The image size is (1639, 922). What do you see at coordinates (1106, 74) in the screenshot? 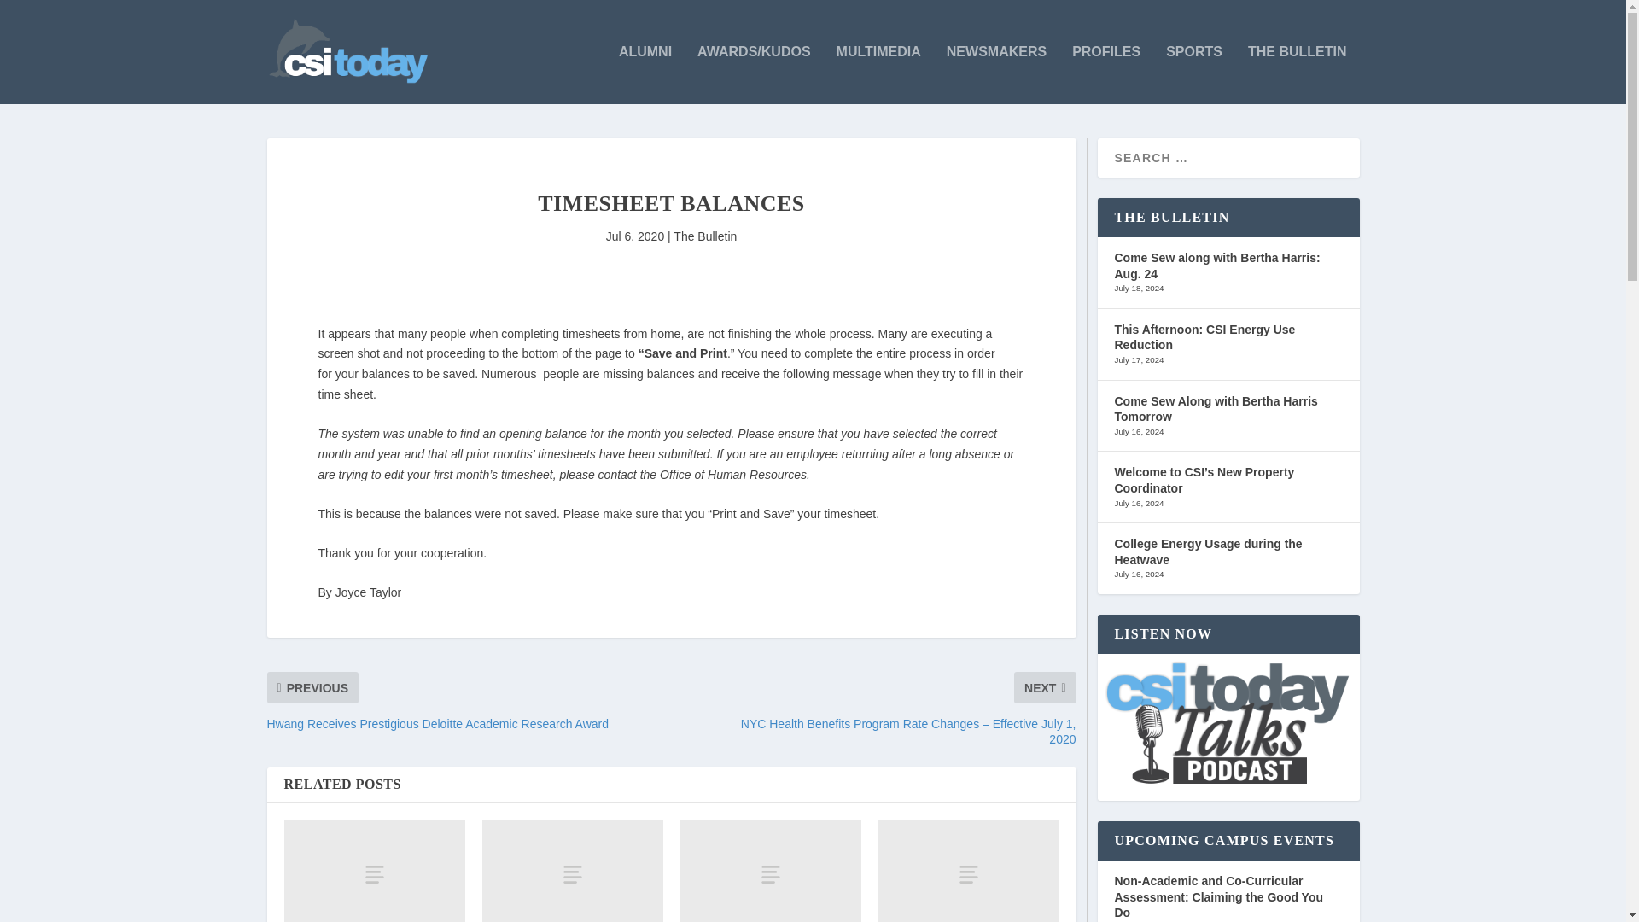
I see `PROFILES` at bounding box center [1106, 74].